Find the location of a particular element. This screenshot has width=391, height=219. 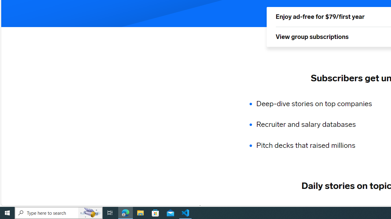

Recruiter and salary databases is located at coordinates (318, 125).